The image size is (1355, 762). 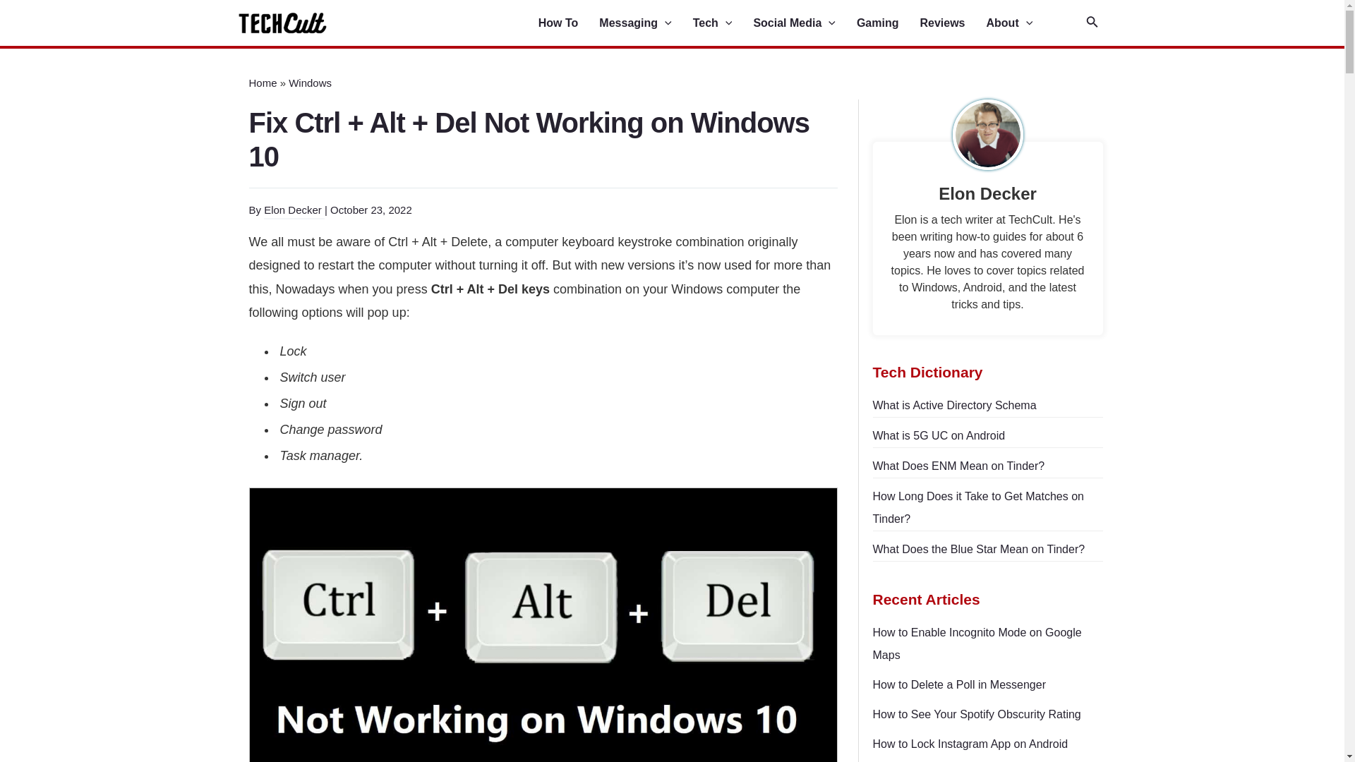 What do you see at coordinates (645, 23) in the screenshot?
I see `Messaging` at bounding box center [645, 23].